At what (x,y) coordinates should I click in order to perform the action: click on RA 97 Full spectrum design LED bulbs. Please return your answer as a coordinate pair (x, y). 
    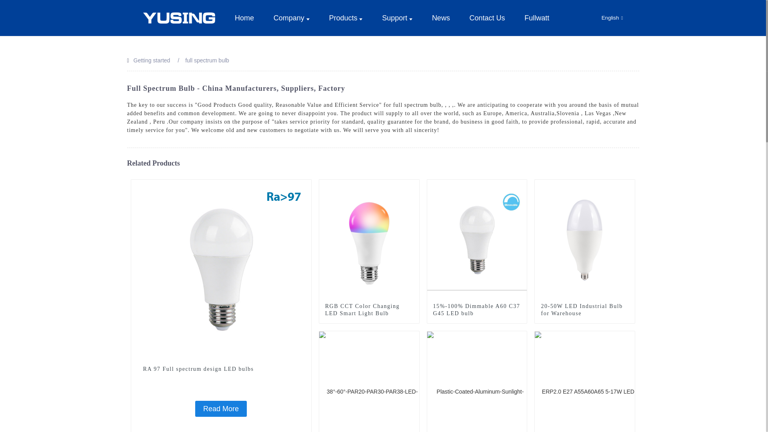
    Looking at the image, I should click on (221, 369).